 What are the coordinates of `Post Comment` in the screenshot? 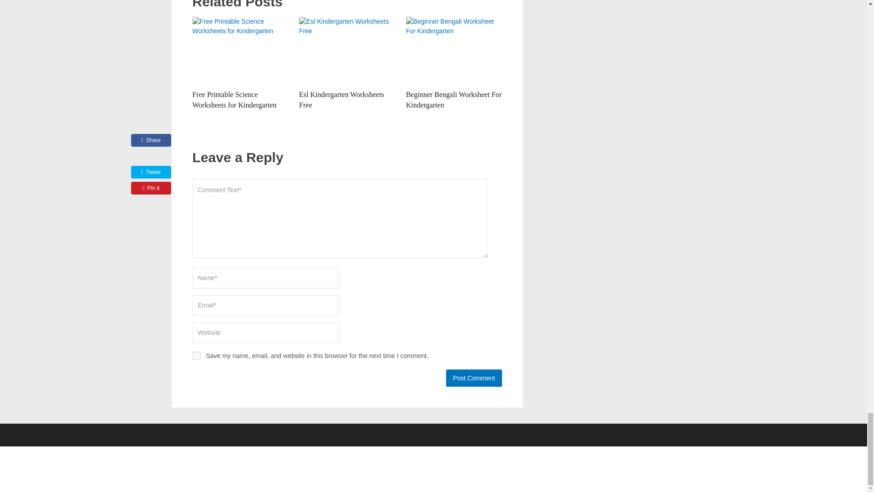 It's located at (473, 378).